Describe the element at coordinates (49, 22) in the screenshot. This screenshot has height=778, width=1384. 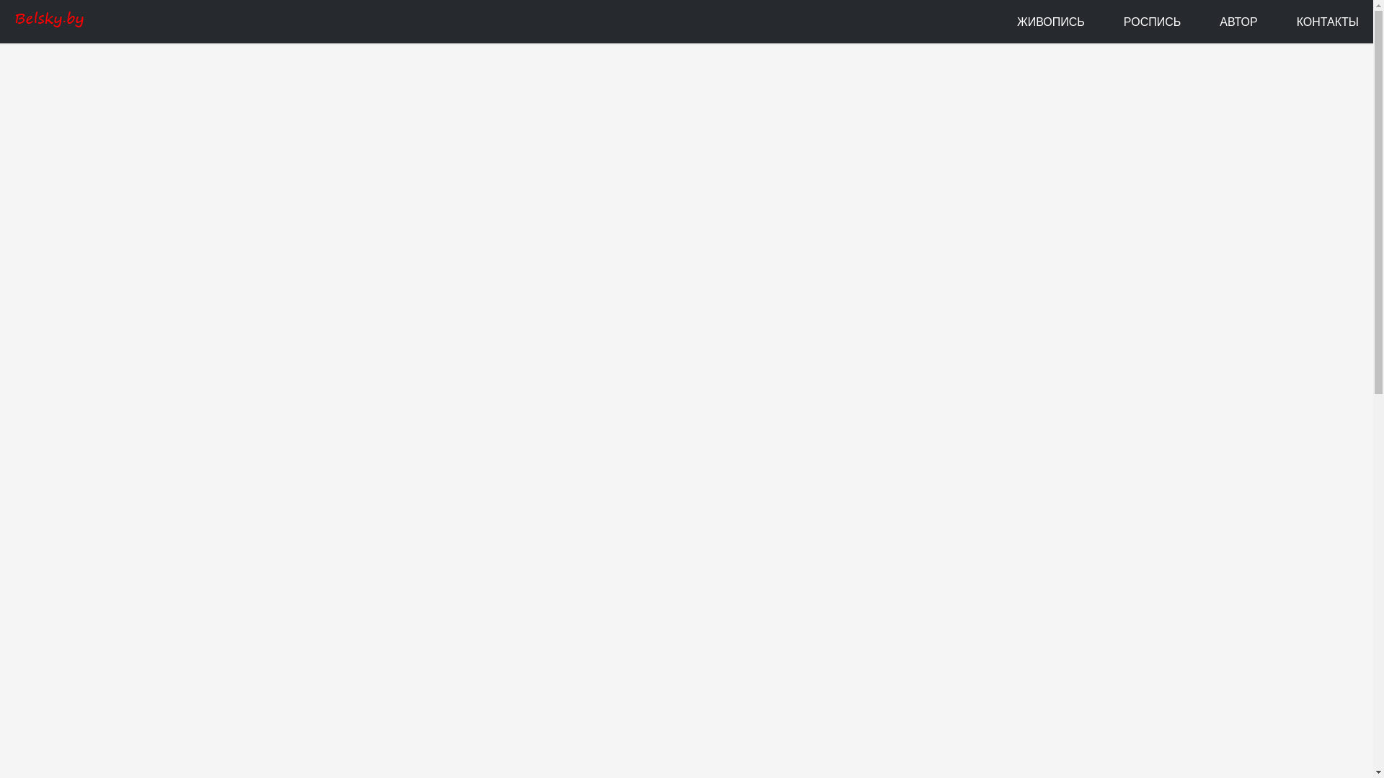
I see `Brushed Template` at that location.